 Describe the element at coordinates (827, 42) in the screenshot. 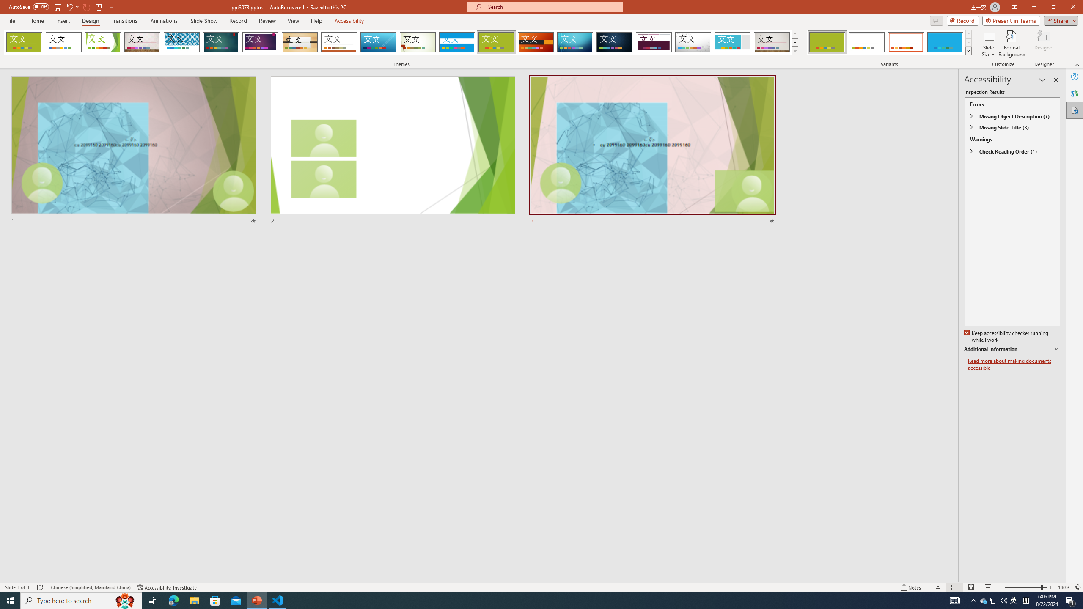

I see `Basis Variant 1` at that location.